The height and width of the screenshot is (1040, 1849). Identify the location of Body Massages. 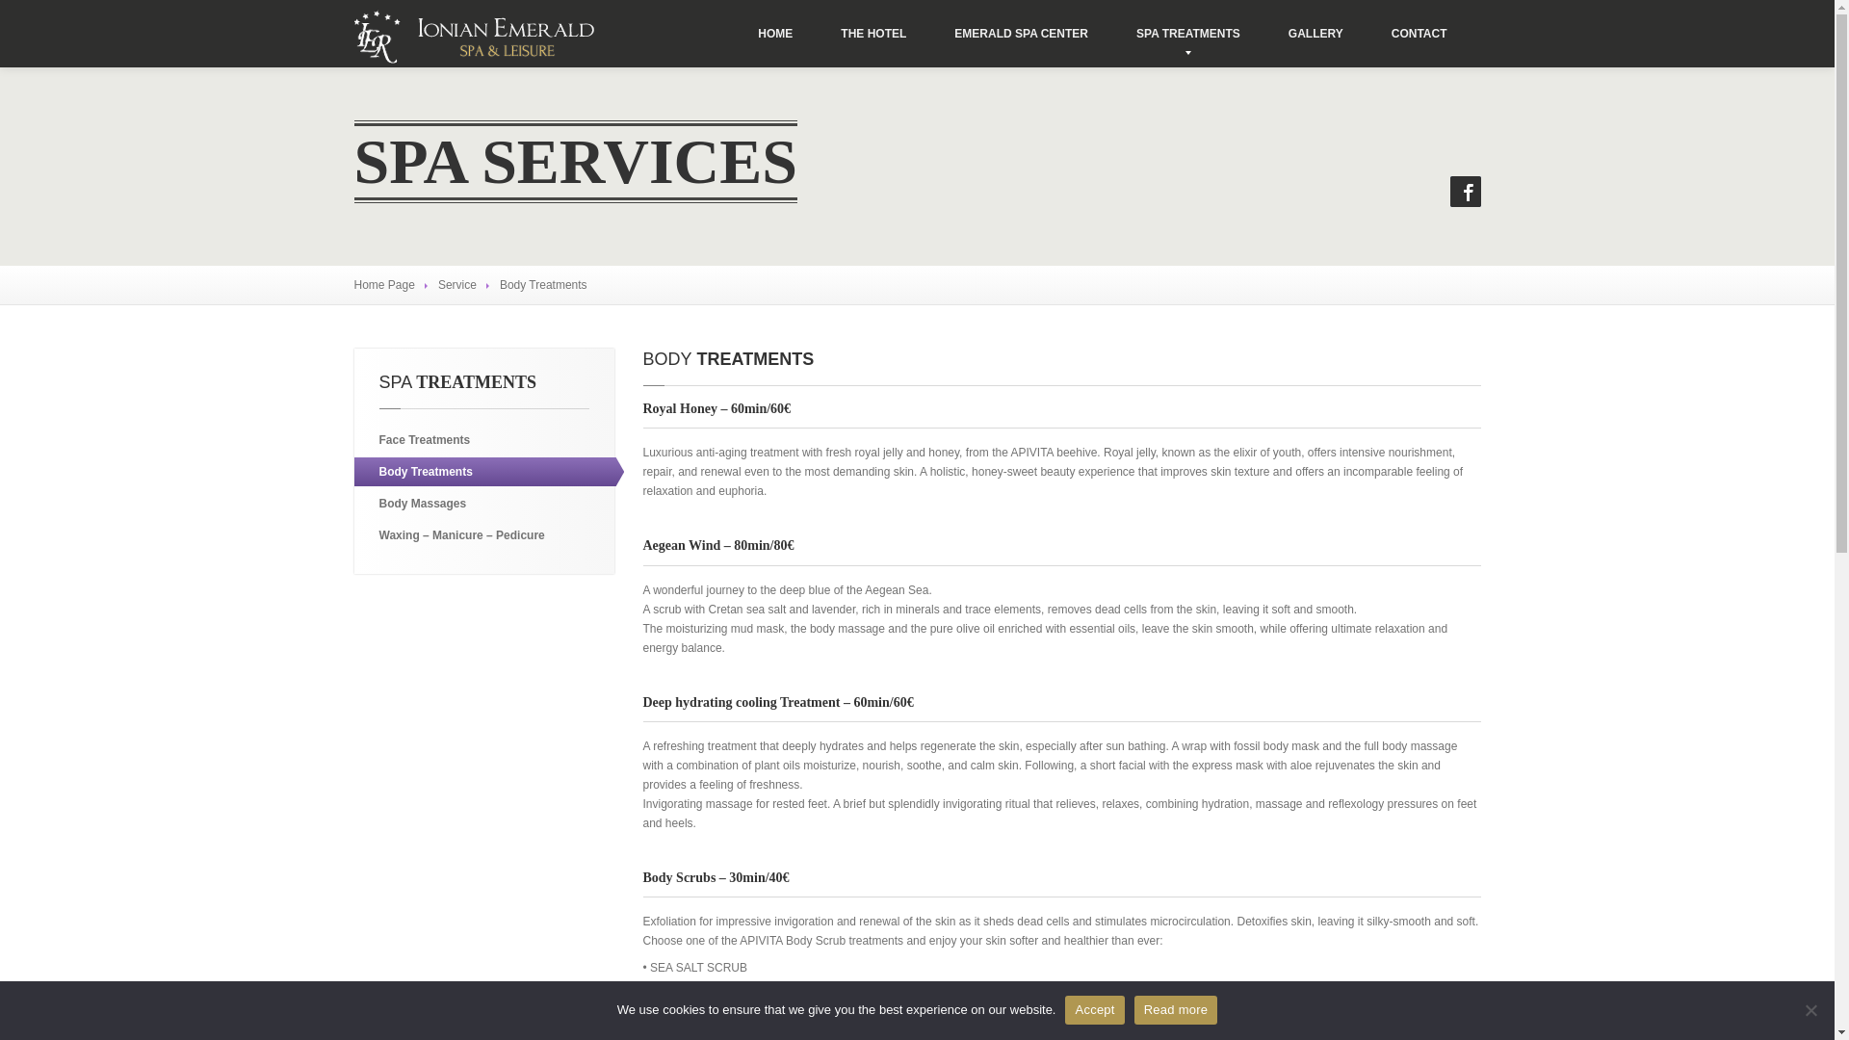
(489, 503).